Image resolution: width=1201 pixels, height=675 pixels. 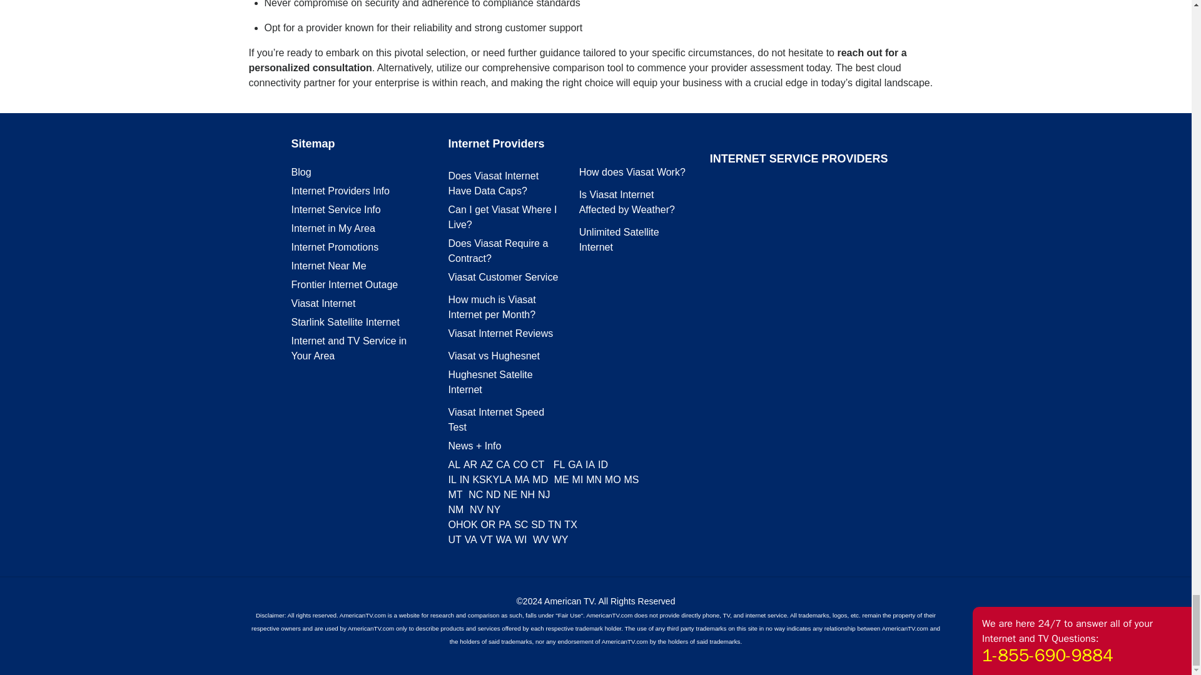 I want to click on Internet Promotions, so click(x=335, y=246).